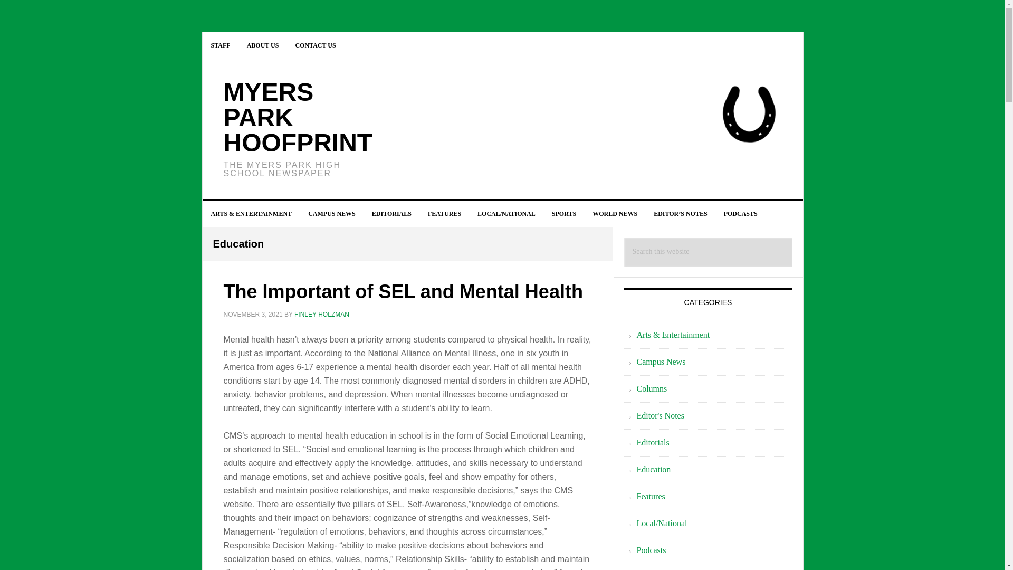 The image size is (1013, 570). Describe the element at coordinates (740, 213) in the screenshot. I see `PODCASTS` at that location.